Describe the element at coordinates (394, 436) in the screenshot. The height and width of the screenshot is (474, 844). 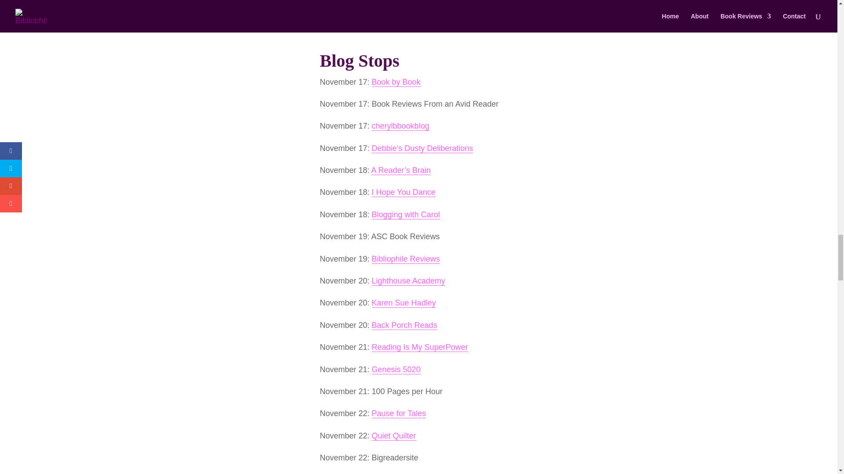
I see `Quiet Quilter` at that location.